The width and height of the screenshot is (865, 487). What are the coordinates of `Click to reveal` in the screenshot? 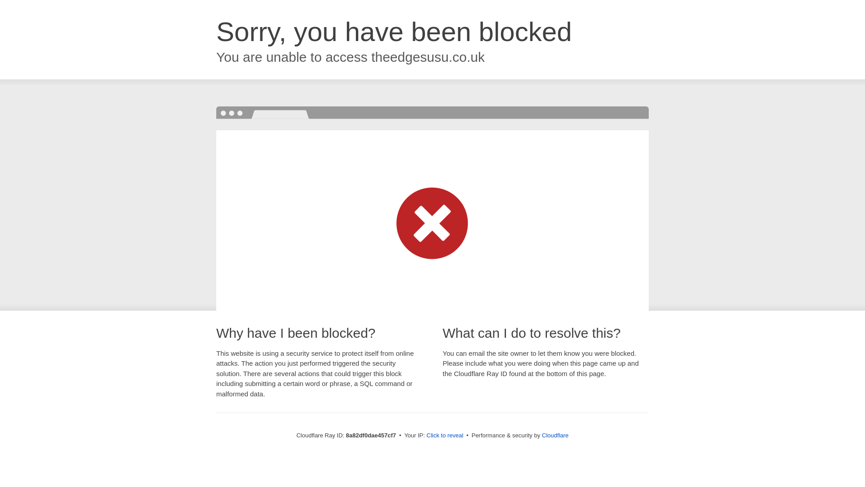 It's located at (445, 436).